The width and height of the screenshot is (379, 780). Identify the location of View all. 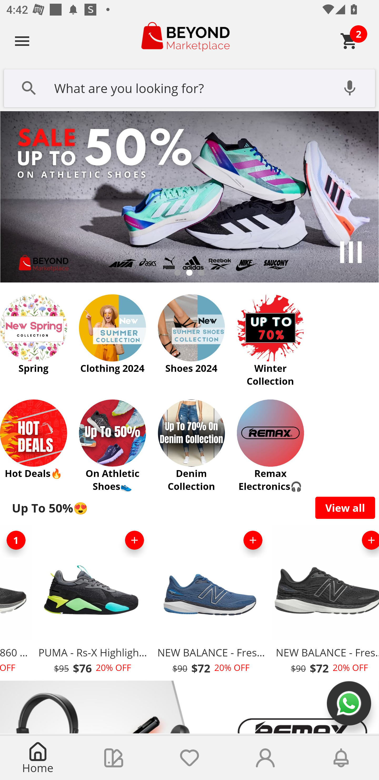
(345, 508).